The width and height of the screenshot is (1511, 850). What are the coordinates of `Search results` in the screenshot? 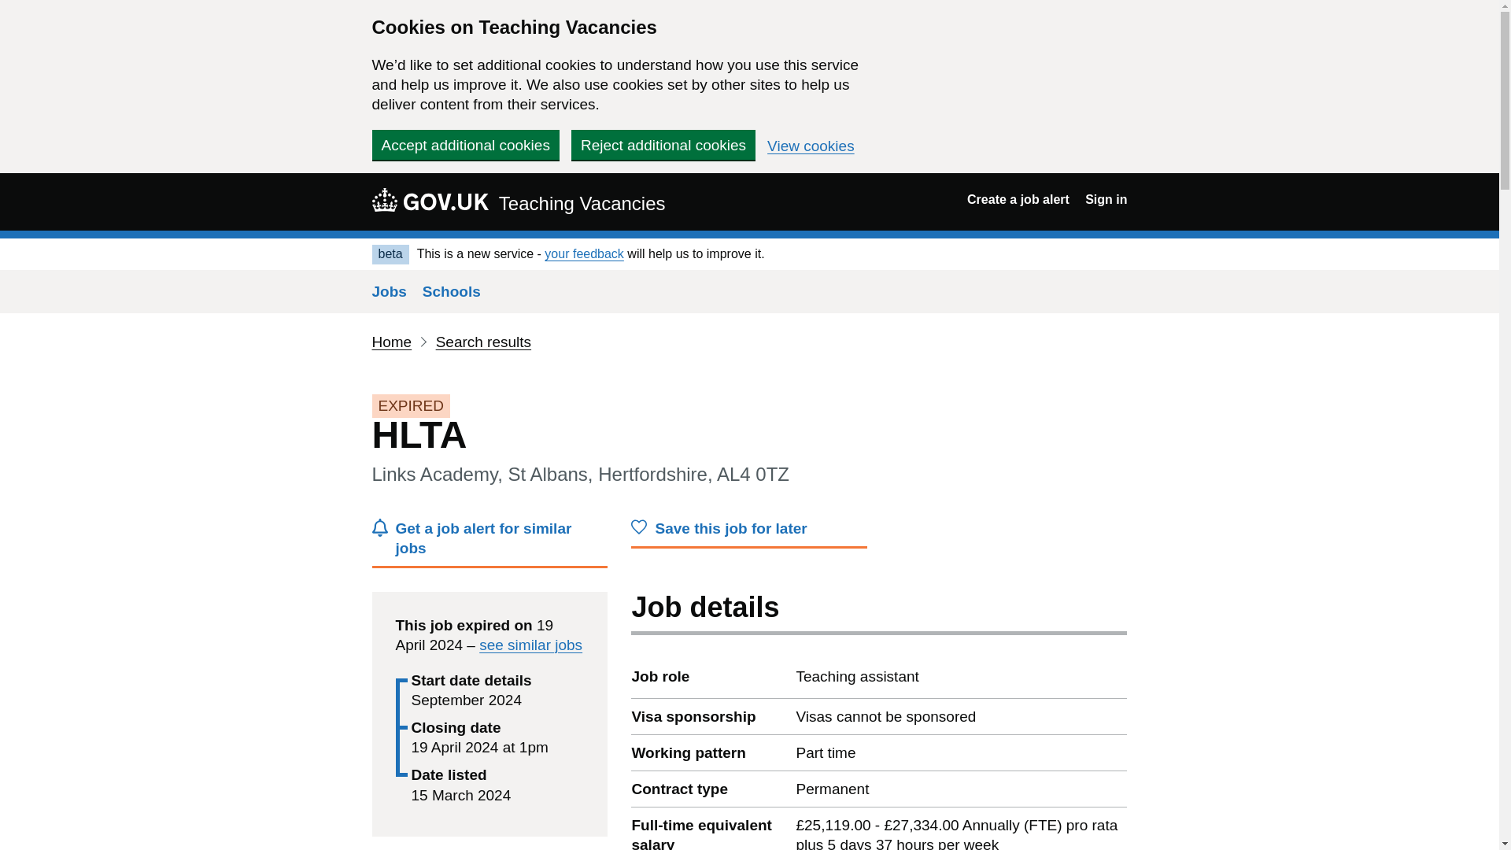 It's located at (483, 342).